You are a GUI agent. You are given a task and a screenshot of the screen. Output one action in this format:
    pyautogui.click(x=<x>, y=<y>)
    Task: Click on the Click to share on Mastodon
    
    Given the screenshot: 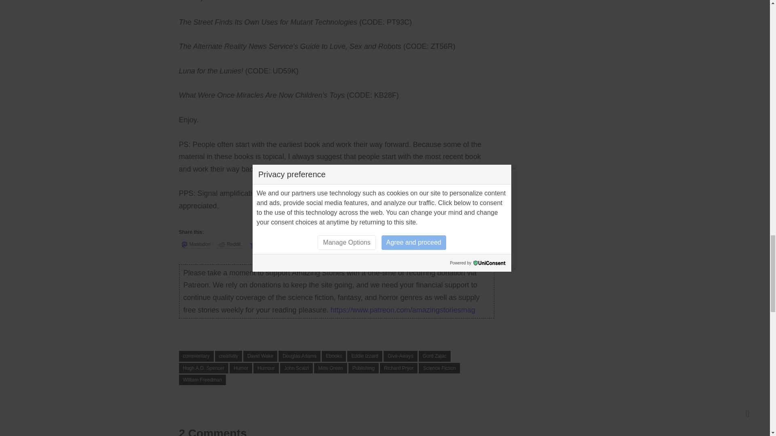 What is the action you would take?
    pyautogui.click(x=196, y=244)
    